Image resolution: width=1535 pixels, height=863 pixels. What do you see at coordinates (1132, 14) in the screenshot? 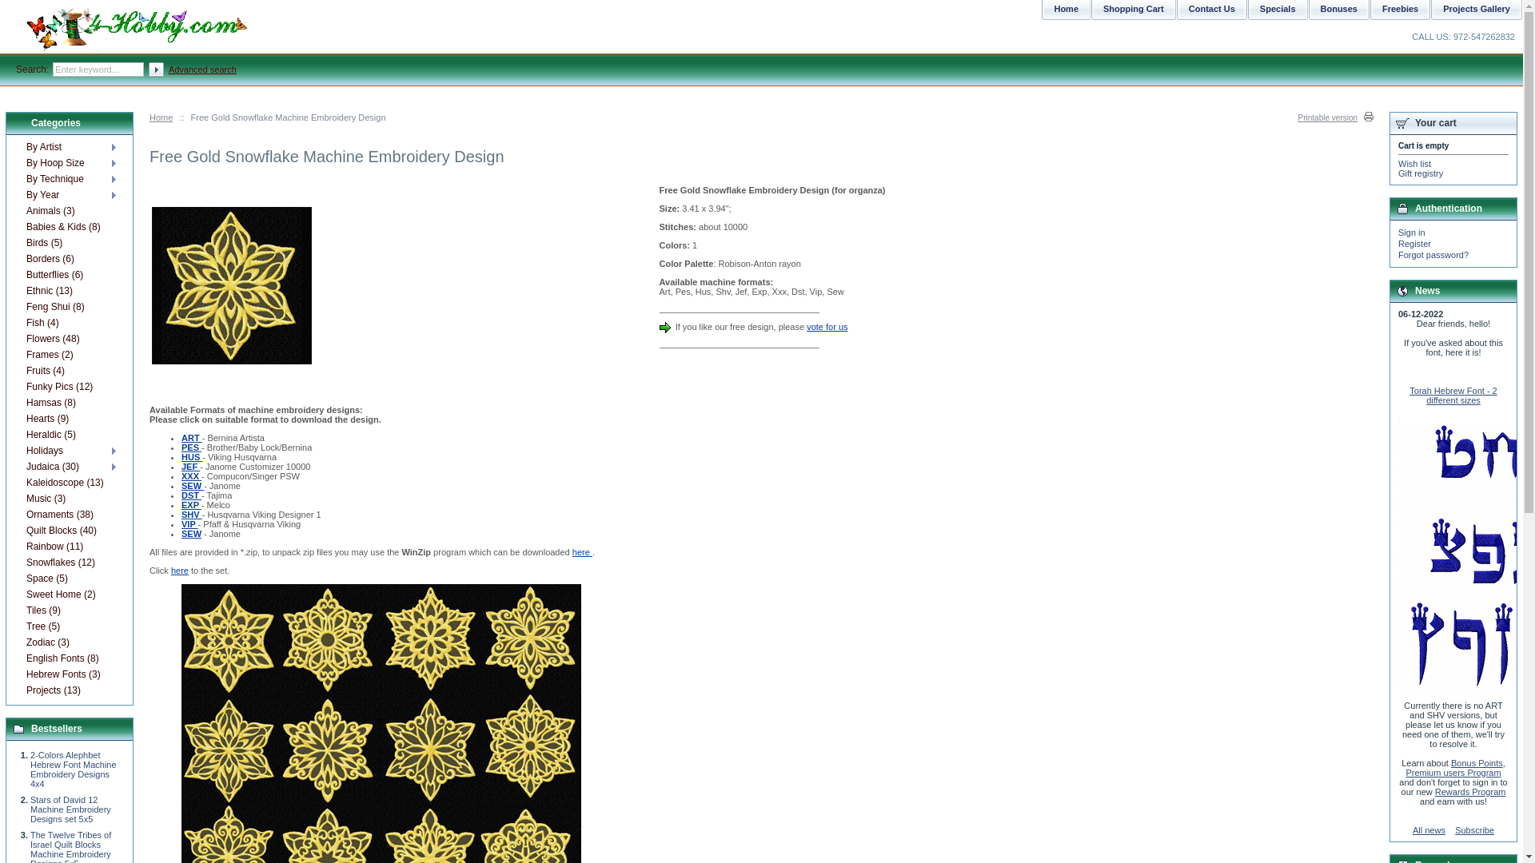
I see `Shopping Cart` at bounding box center [1132, 14].